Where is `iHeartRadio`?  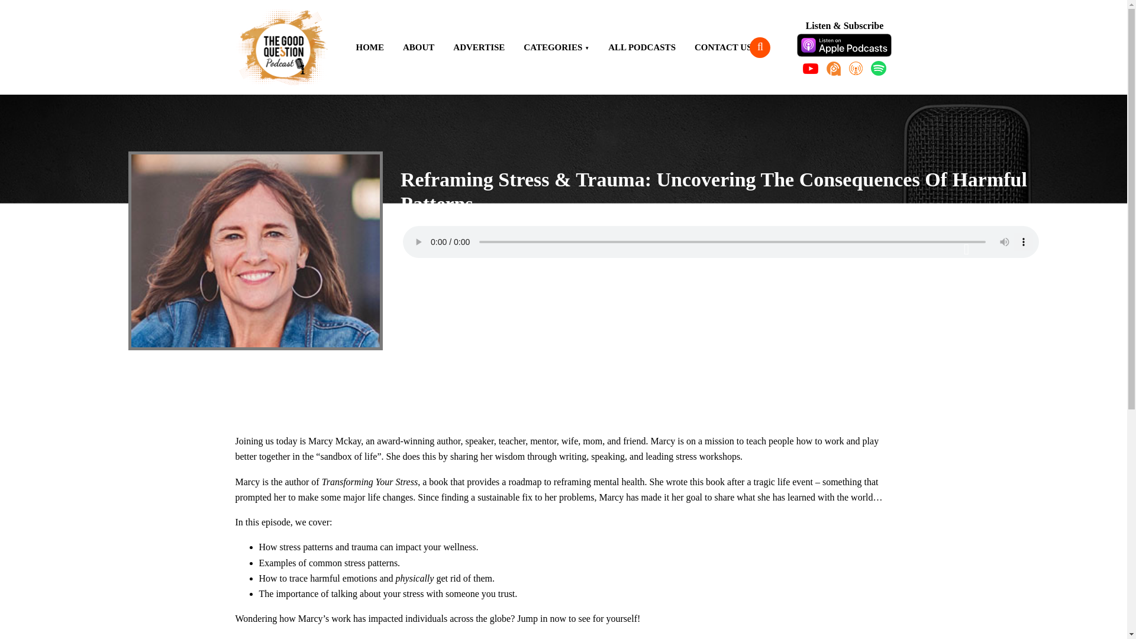 iHeartRadio is located at coordinates (630, 314).